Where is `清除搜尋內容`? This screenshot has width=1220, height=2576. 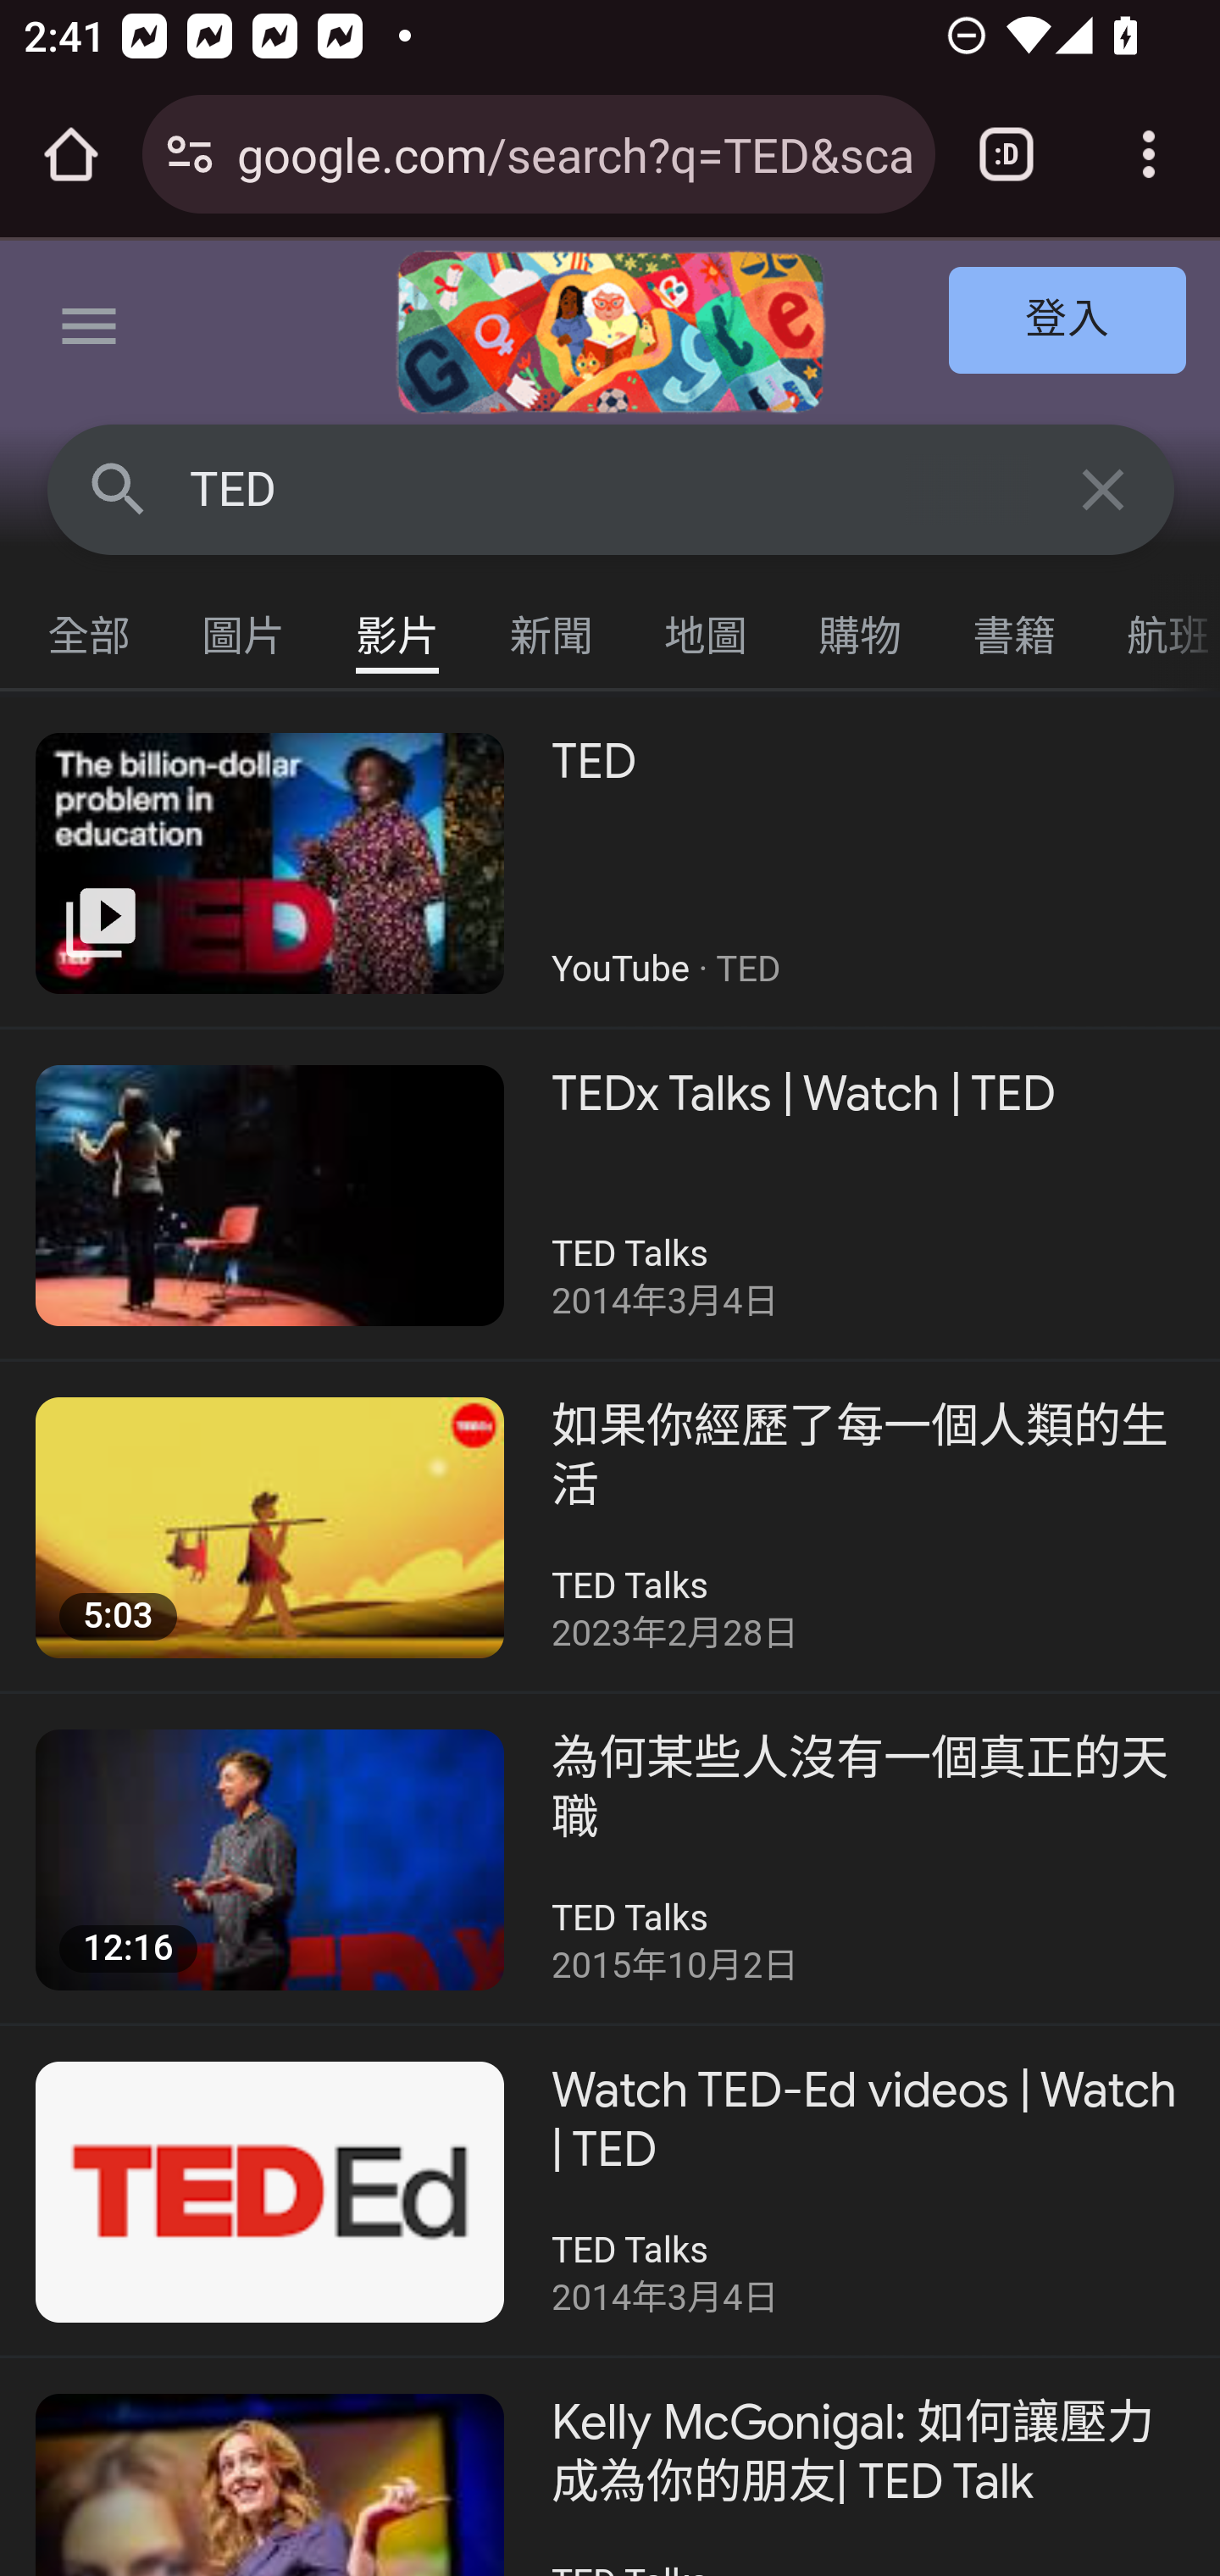 清除搜尋內容 is located at coordinates (1105, 488).